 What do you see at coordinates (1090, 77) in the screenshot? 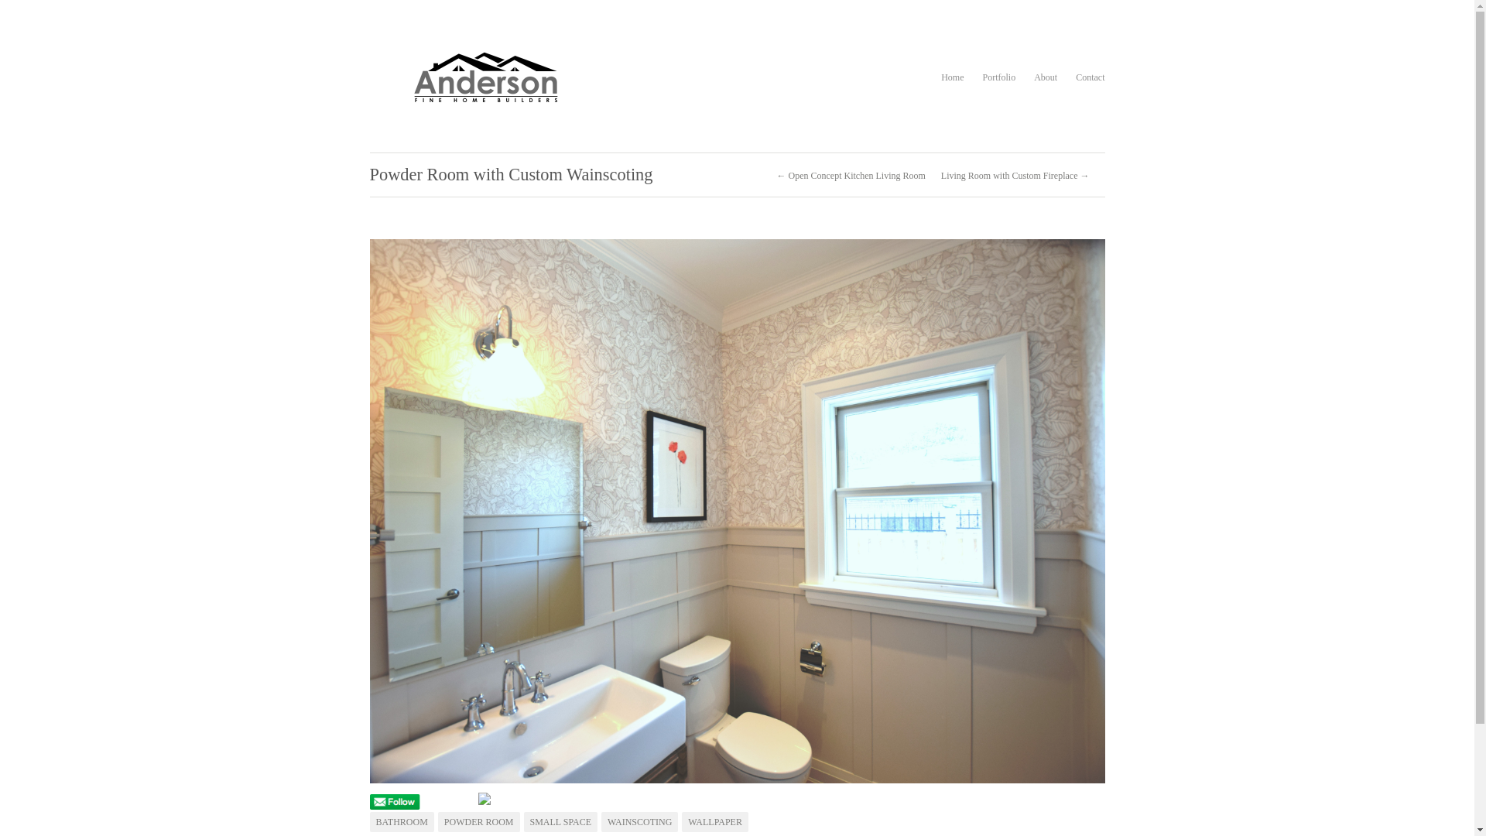
I see `Contact` at bounding box center [1090, 77].